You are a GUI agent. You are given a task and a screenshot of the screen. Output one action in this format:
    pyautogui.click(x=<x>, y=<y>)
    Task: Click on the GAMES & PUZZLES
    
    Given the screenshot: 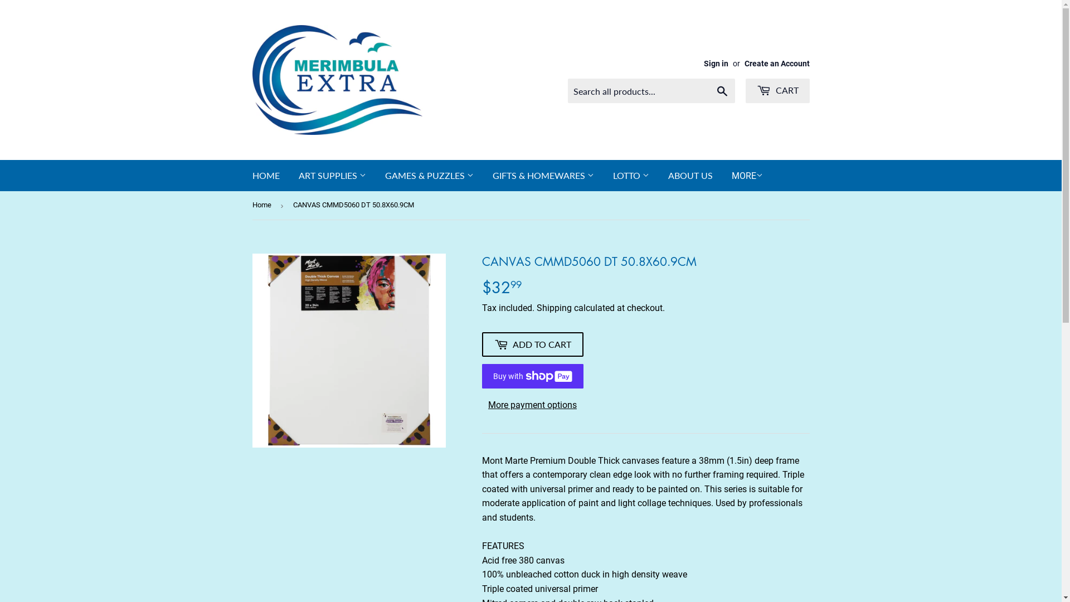 What is the action you would take?
    pyautogui.click(x=429, y=176)
    